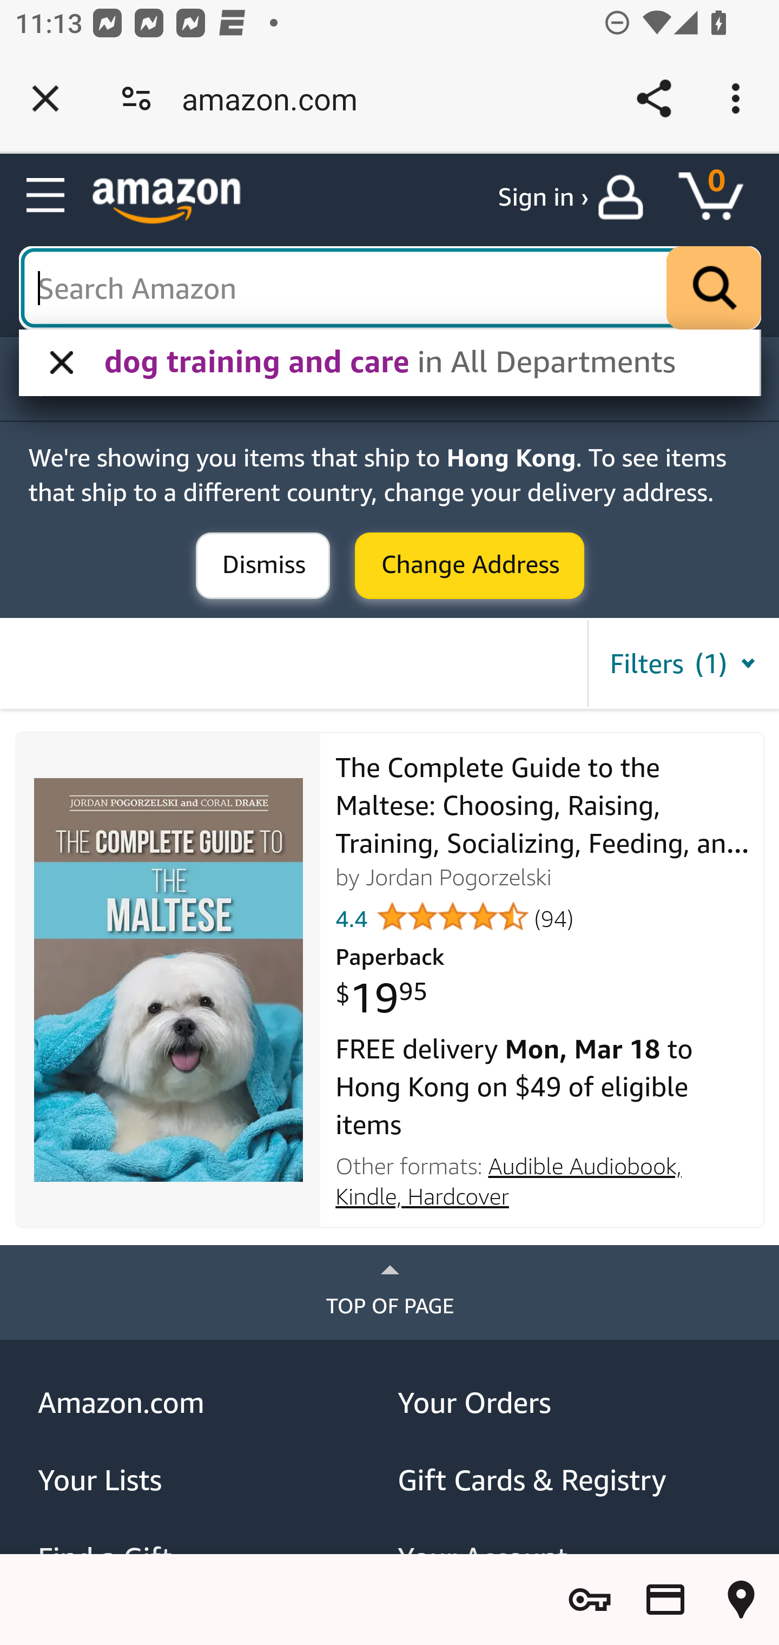 This screenshot has height=1645, width=779. What do you see at coordinates (277, 98) in the screenshot?
I see `amazon.com` at bounding box center [277, 98].